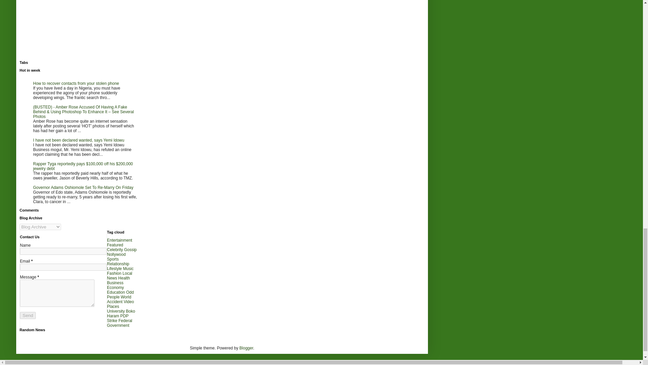 The width and height of the screenshot is (648, 365). What do you see at coordinates (116, 254) in the screenshot?
I see `Nollywood` at bounding box center [116, 254].